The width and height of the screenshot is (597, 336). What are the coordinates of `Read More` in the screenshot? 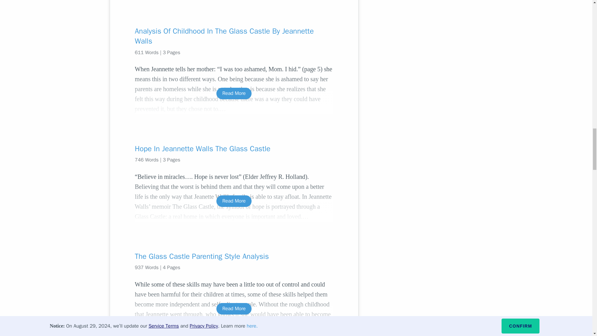 It's located at (234, 309).